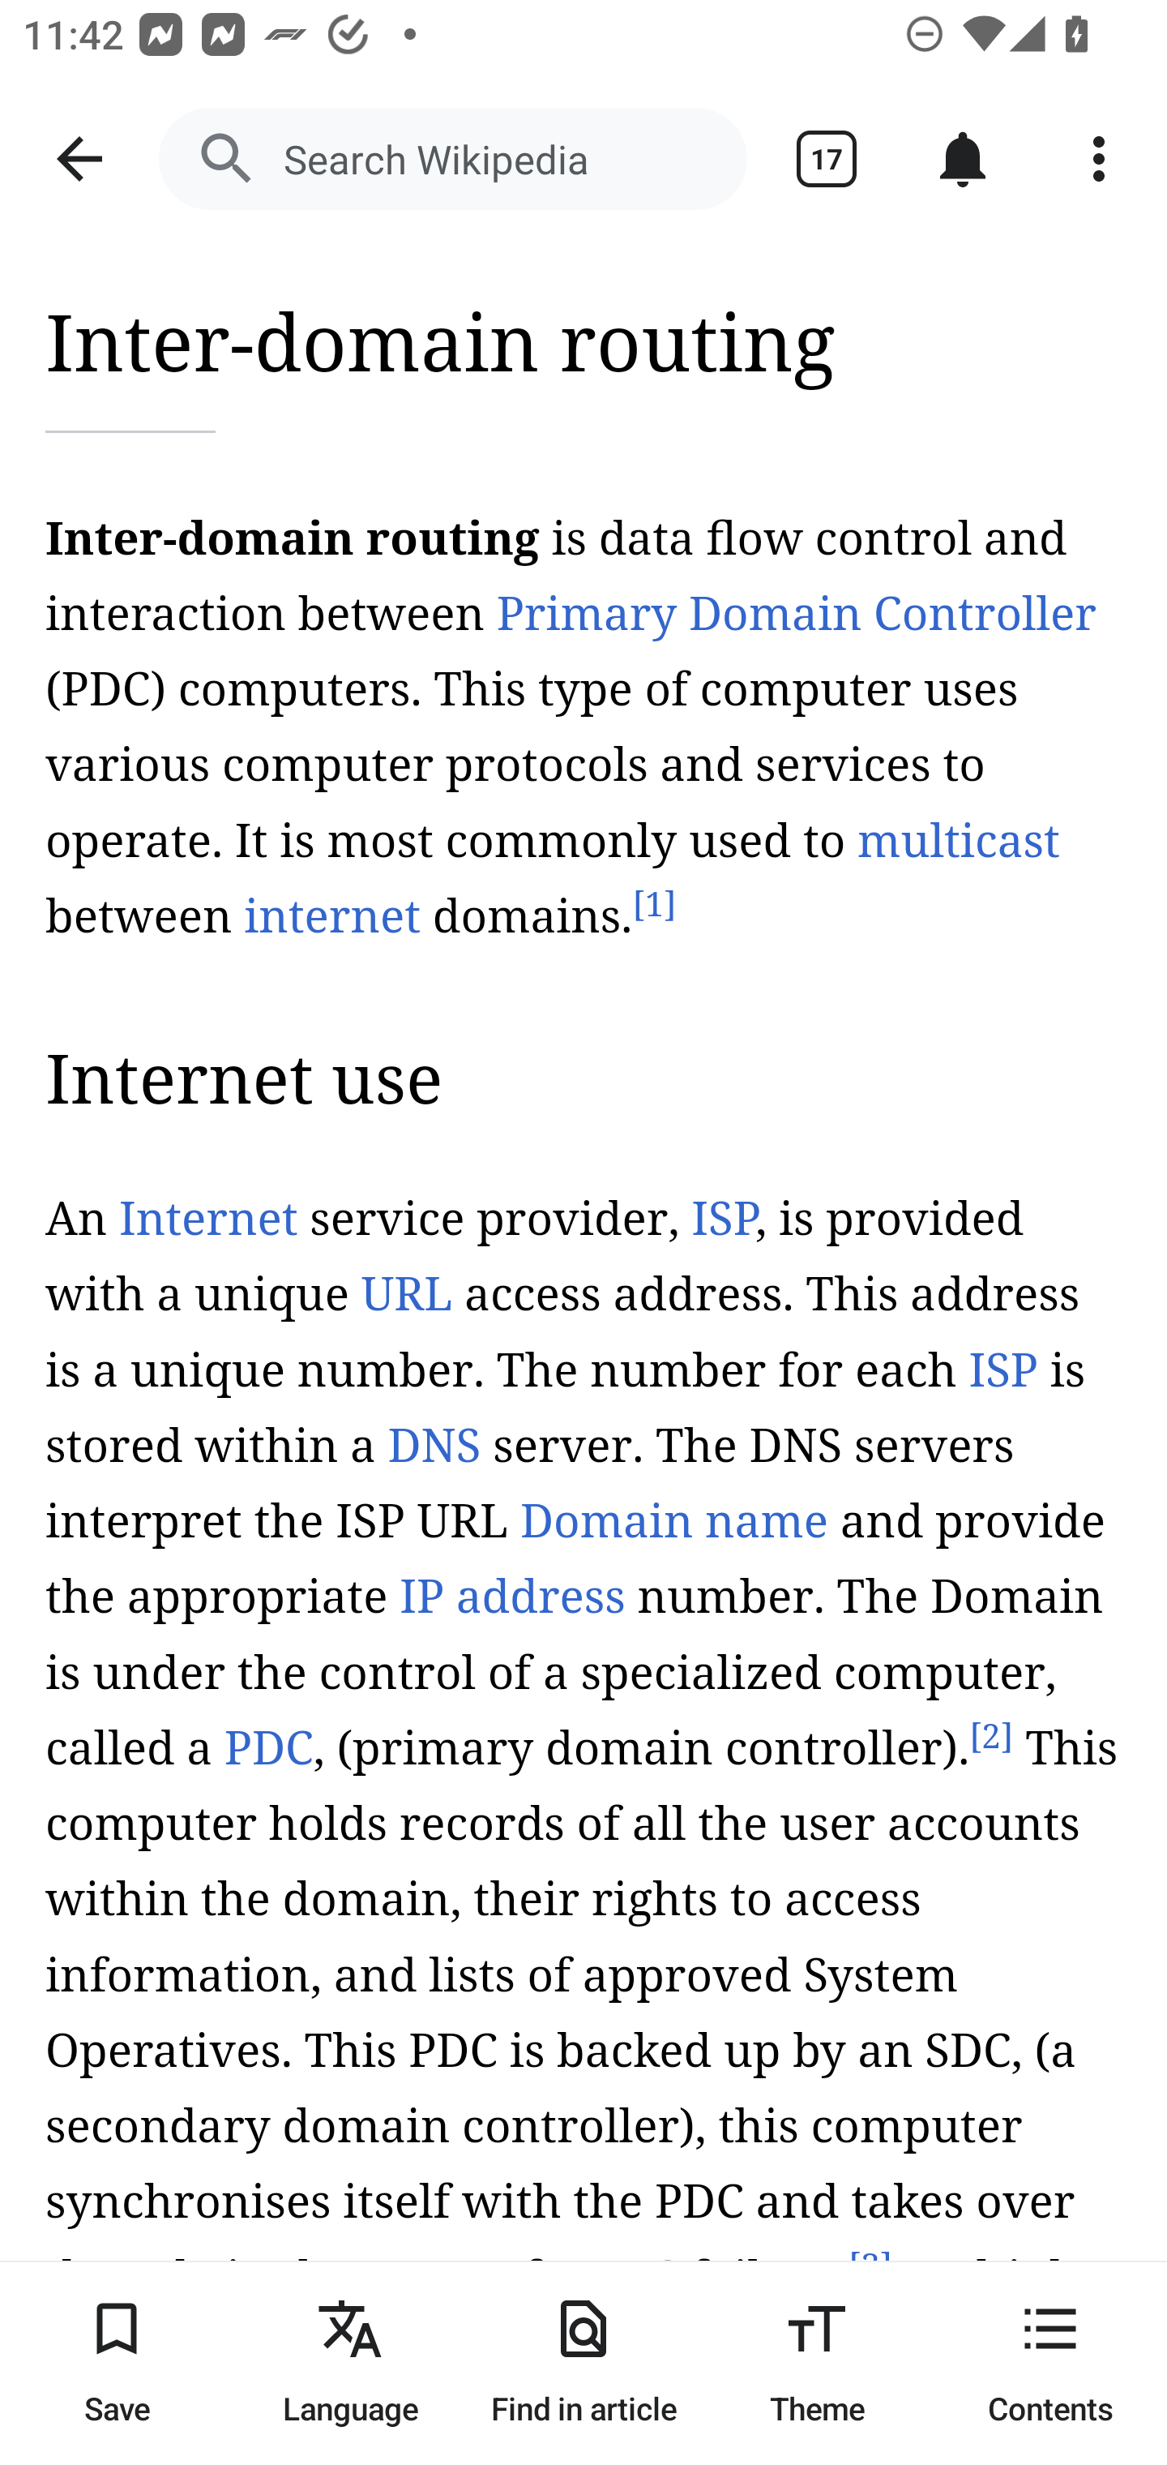 This screenshot has height=2465, width=1167. What do you see at coordinates (407, 1295) in the screenshot?
I see `URL` at bounding box center [407, 1295].